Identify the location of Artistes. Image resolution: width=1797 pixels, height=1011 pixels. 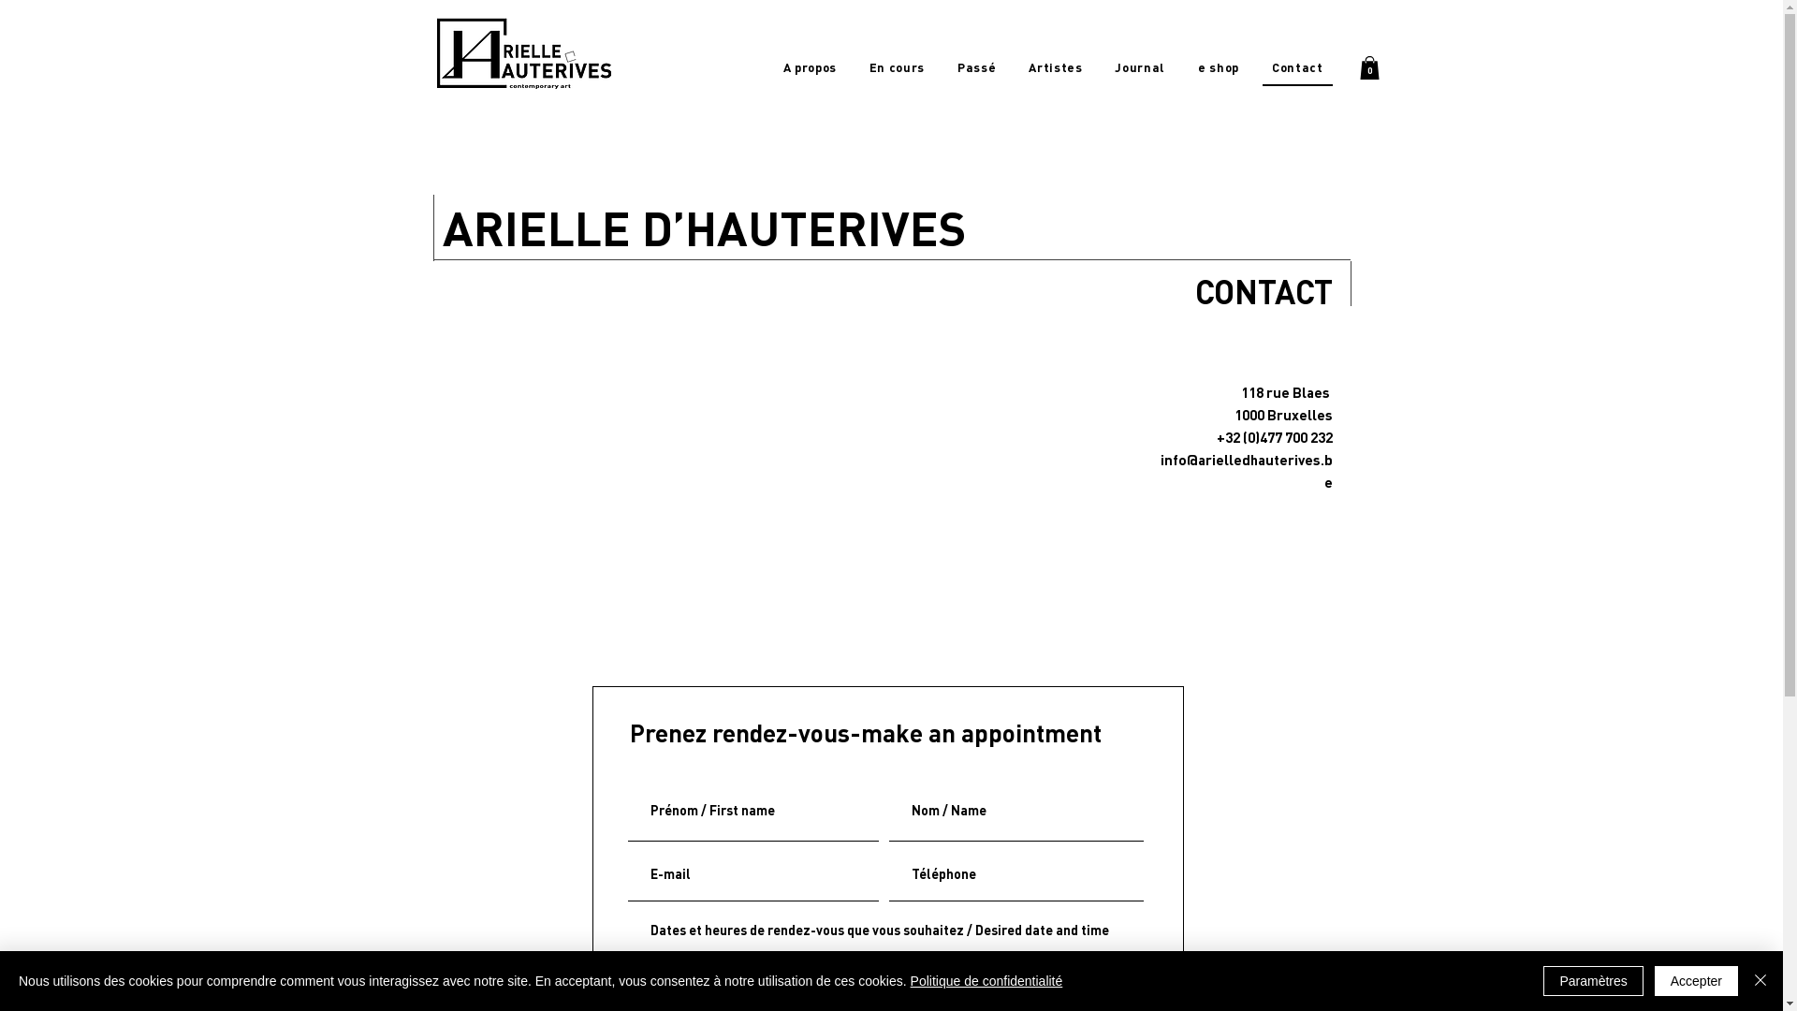
(1056, 67).